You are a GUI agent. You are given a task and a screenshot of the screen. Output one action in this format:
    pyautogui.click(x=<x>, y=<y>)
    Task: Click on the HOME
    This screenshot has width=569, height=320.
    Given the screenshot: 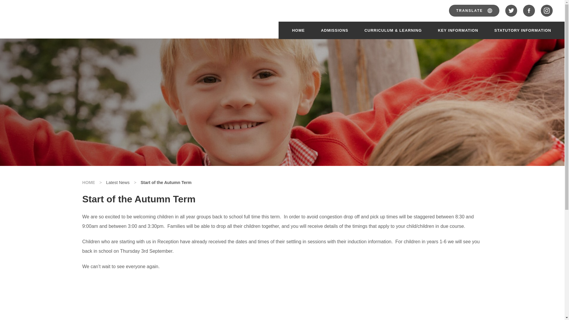 What is the action you would take?
    pyautogui.click(x=298, y=30)
    